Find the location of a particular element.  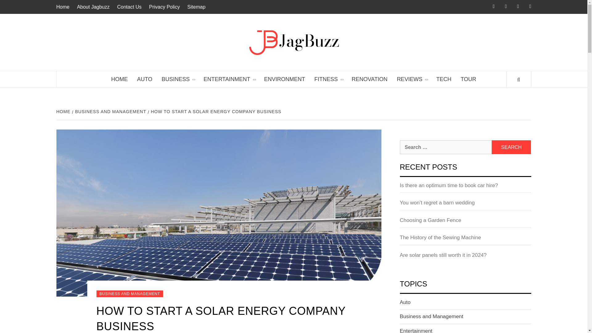

Contact Us is located at coordinates (129, 7).